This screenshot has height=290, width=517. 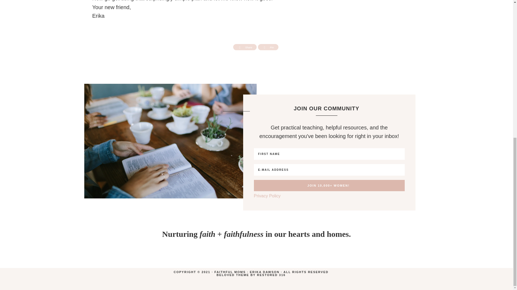 What do you see at coordinates (268, 47) in the screenshot?
I see `Pin` at bounding box center [268, 47].